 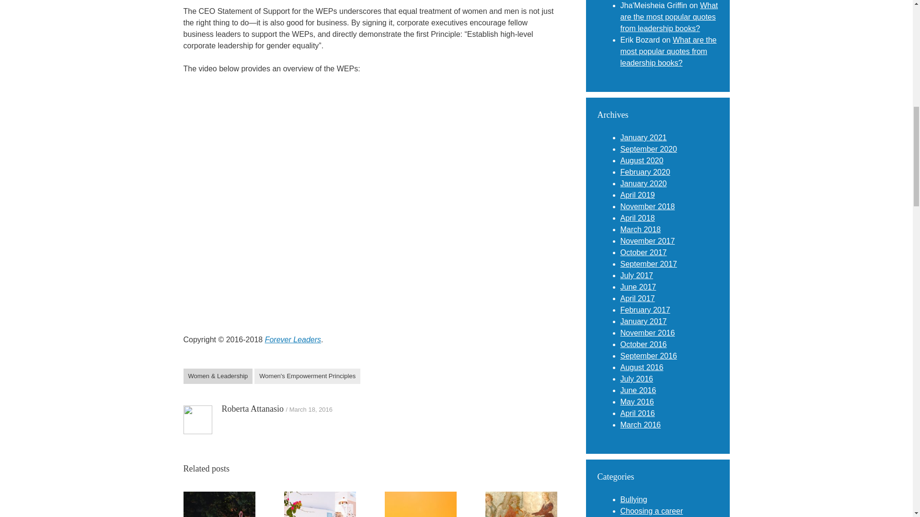 I want to click on Roberta Attanasio, so click(x=252, y=409).